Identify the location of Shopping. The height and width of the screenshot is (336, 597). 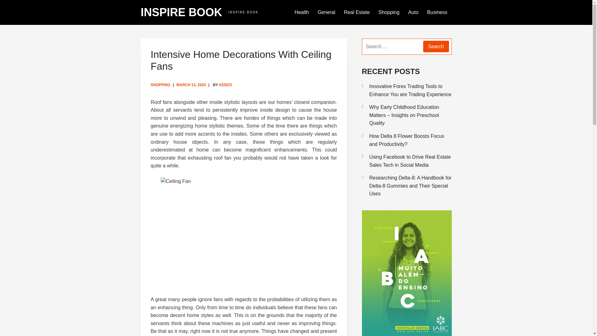
(389, 12).